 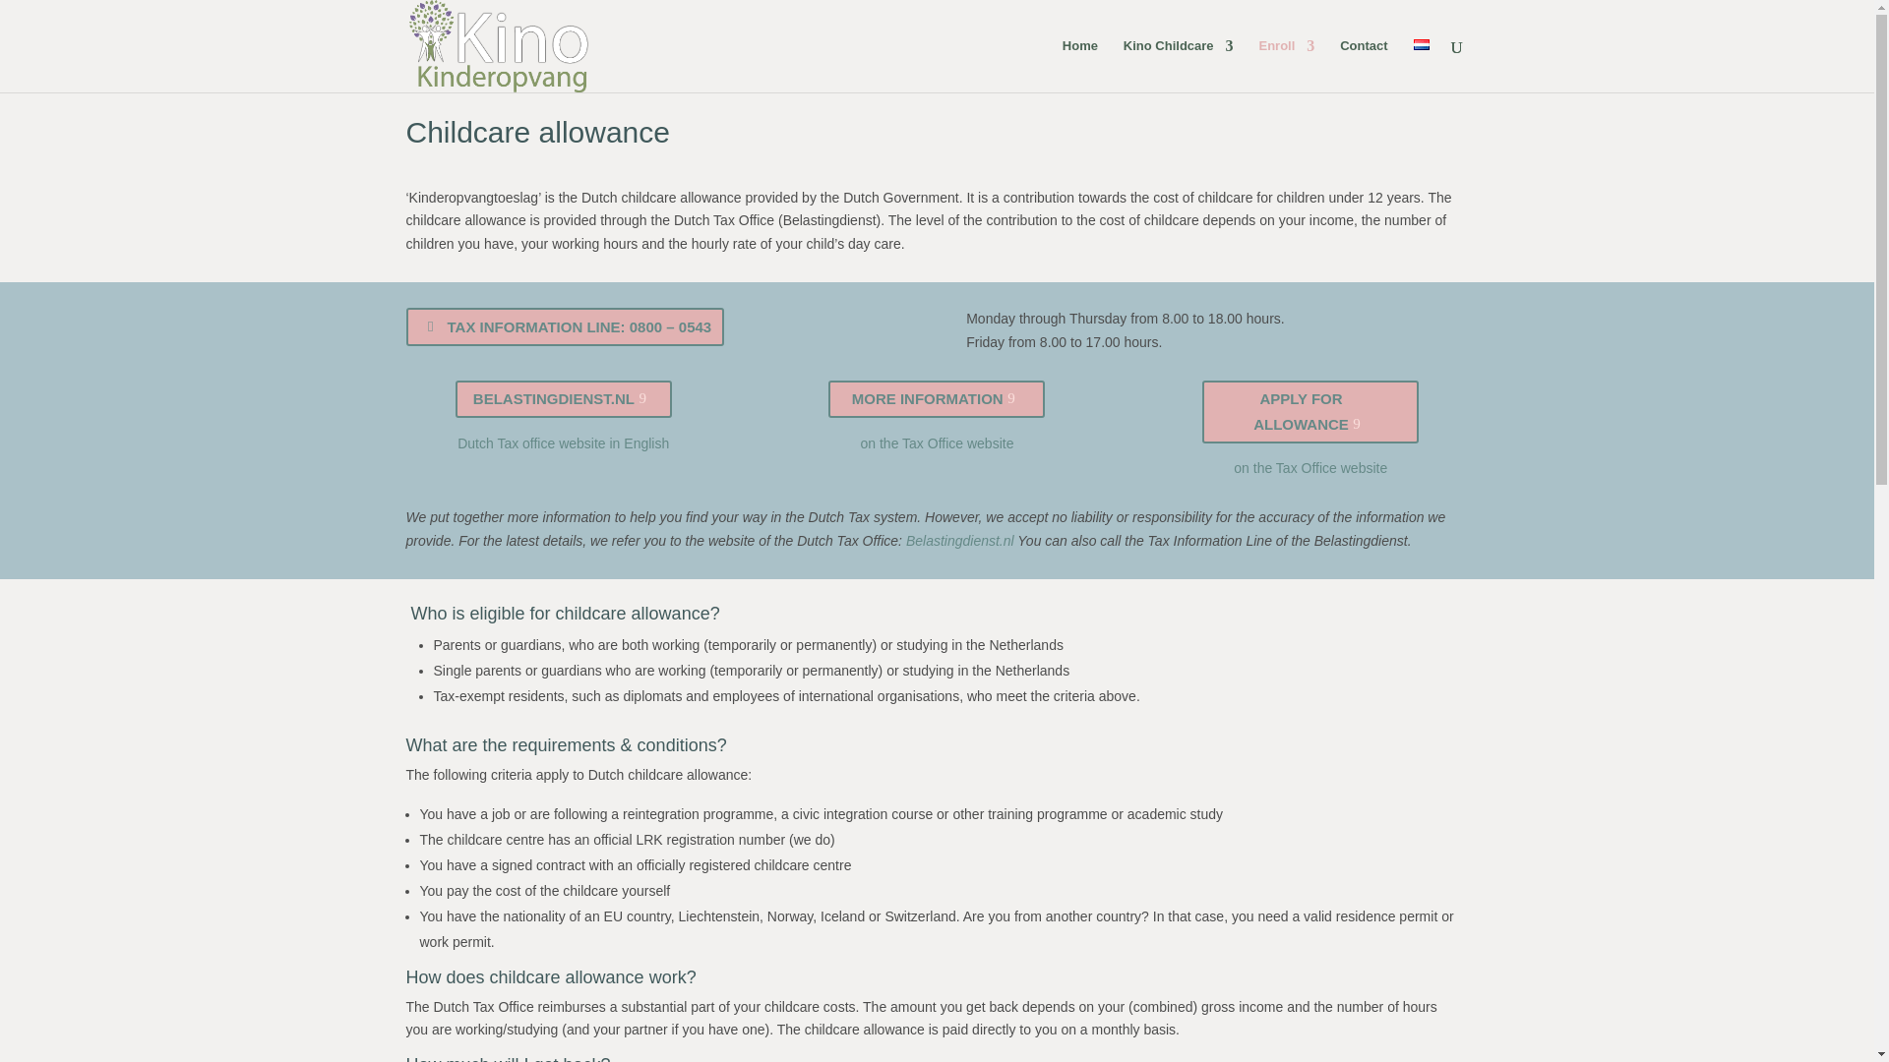 I want to click on Enroll, so click(x=1286, y=65).